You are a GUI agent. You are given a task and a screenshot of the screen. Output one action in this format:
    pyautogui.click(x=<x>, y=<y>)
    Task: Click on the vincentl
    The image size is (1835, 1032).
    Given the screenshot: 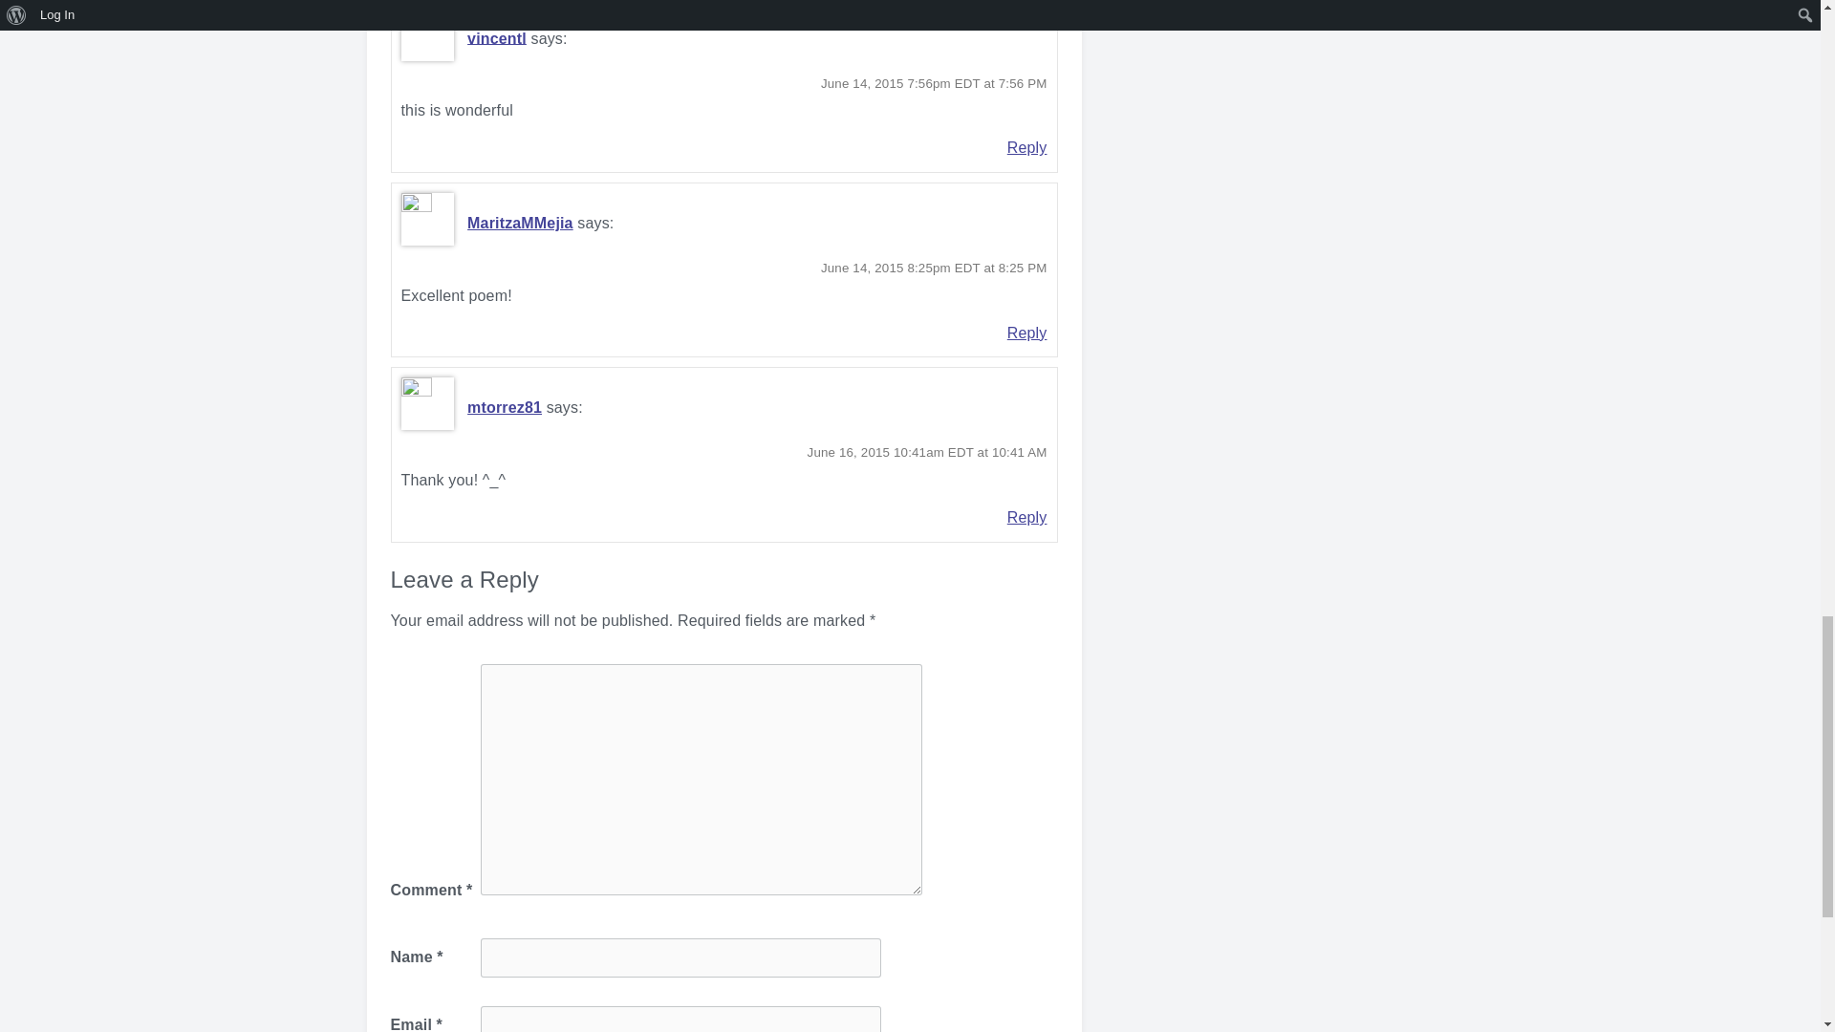 What is the action you would take?
    pyautogui.click(x=497, y=37)
    